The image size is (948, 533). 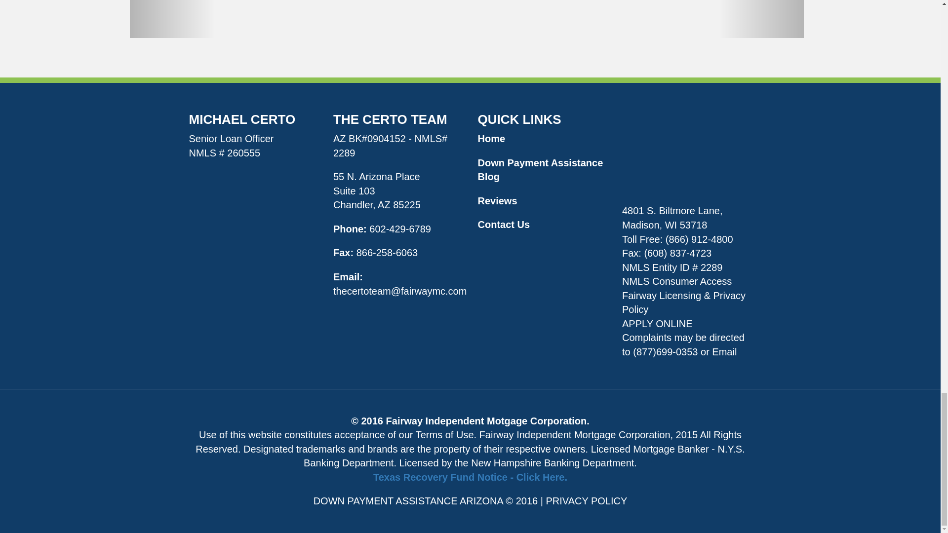 I want to click on Down Payment Assistance Blog, so click(x=540, y=170).